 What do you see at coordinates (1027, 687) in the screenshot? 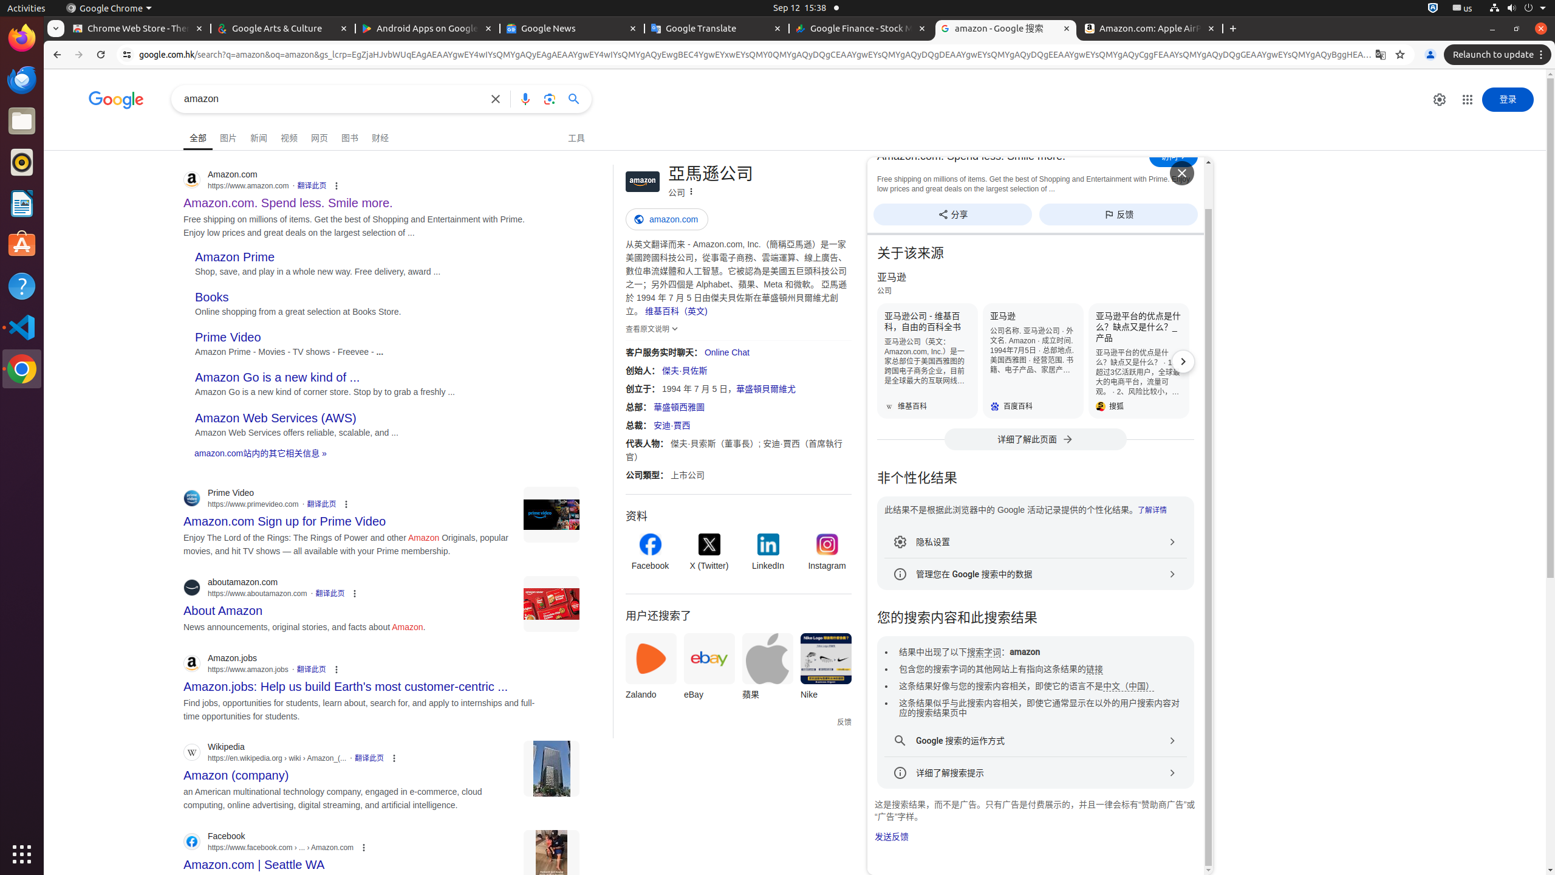
I see `这条结果好像与您的搜索内容相关，即使它的语言不是中文（中国）` at bounding box center [1027, 687].